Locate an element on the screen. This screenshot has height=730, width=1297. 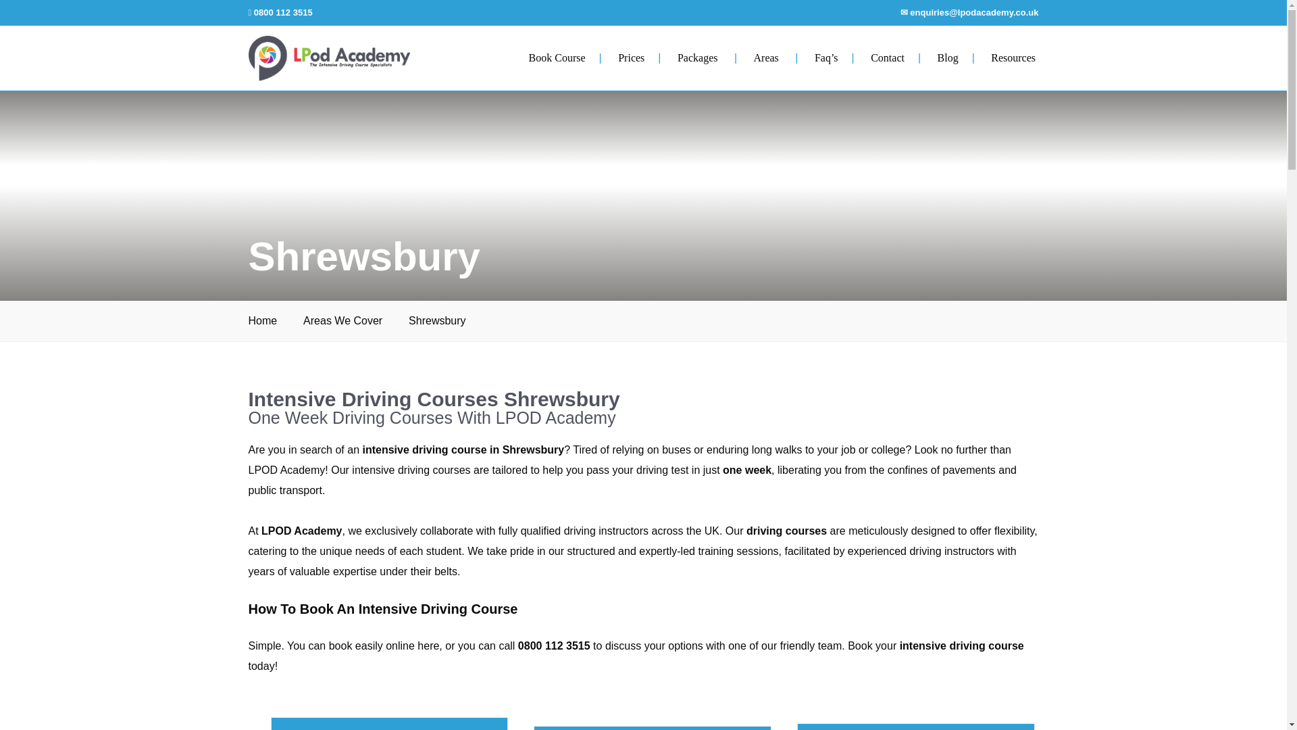
Blog is located at coordinates (948, 57).